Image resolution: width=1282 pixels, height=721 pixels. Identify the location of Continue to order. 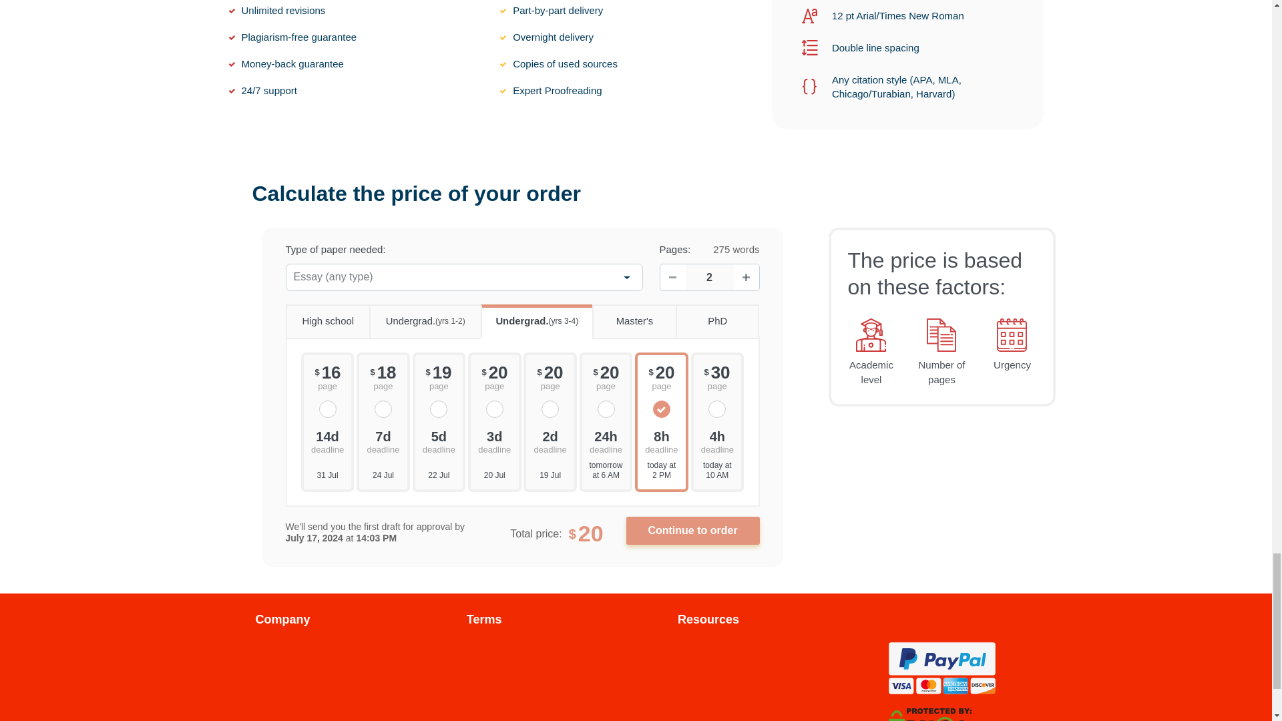
(693, 531).